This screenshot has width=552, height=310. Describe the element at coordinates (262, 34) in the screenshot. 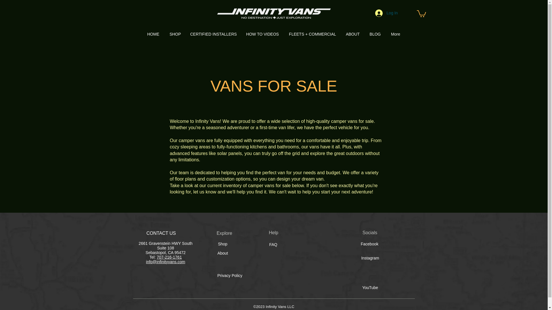

I see `HOW TO VIDEOS` at that location.